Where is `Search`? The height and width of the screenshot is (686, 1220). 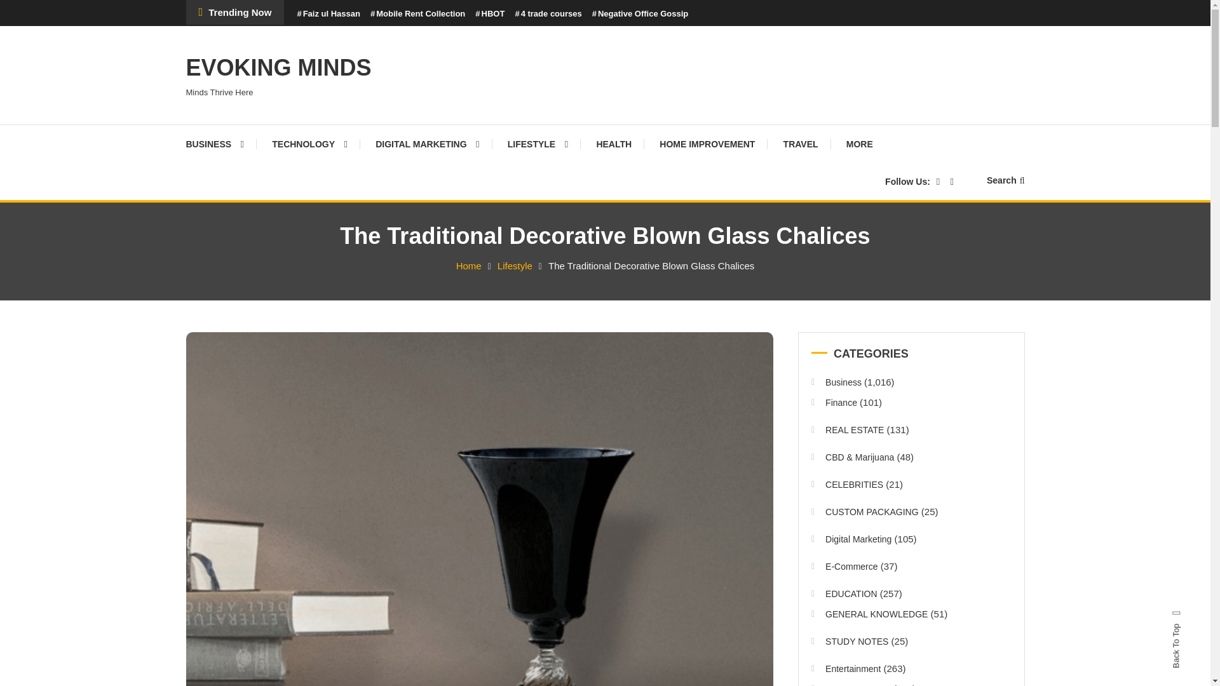
Search is located at coordinates (644, 362).